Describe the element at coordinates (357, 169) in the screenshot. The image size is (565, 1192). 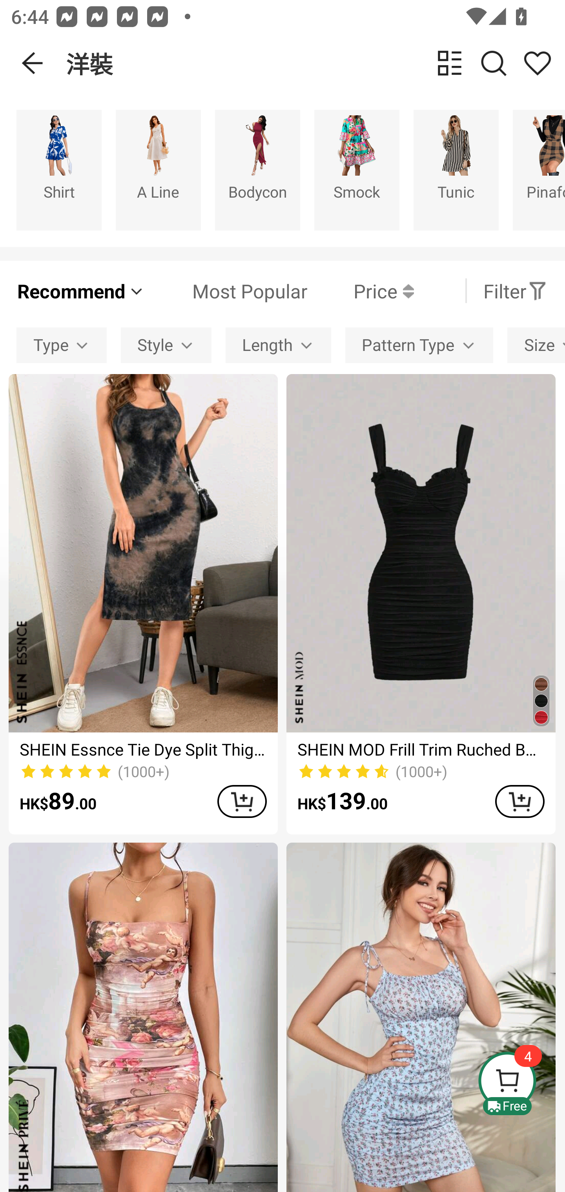
I see `Smock` at that location.